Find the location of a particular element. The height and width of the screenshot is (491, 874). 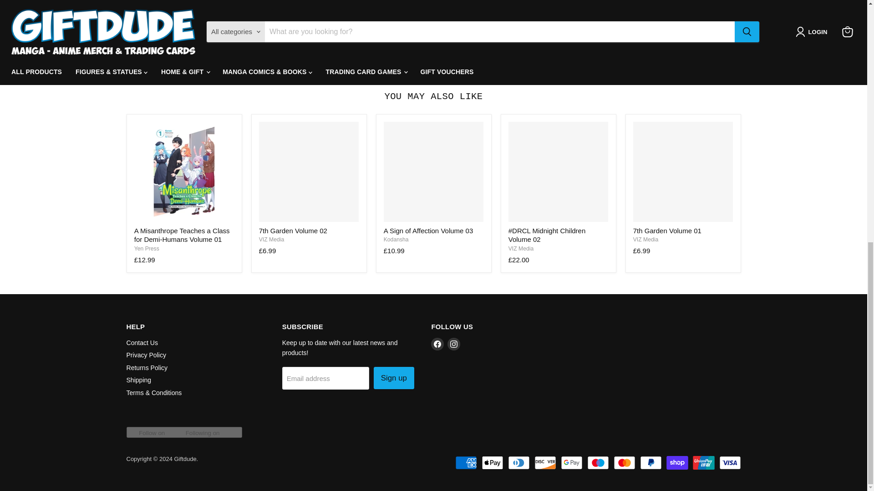

VIZ Media is located at coordinates (521, 249).